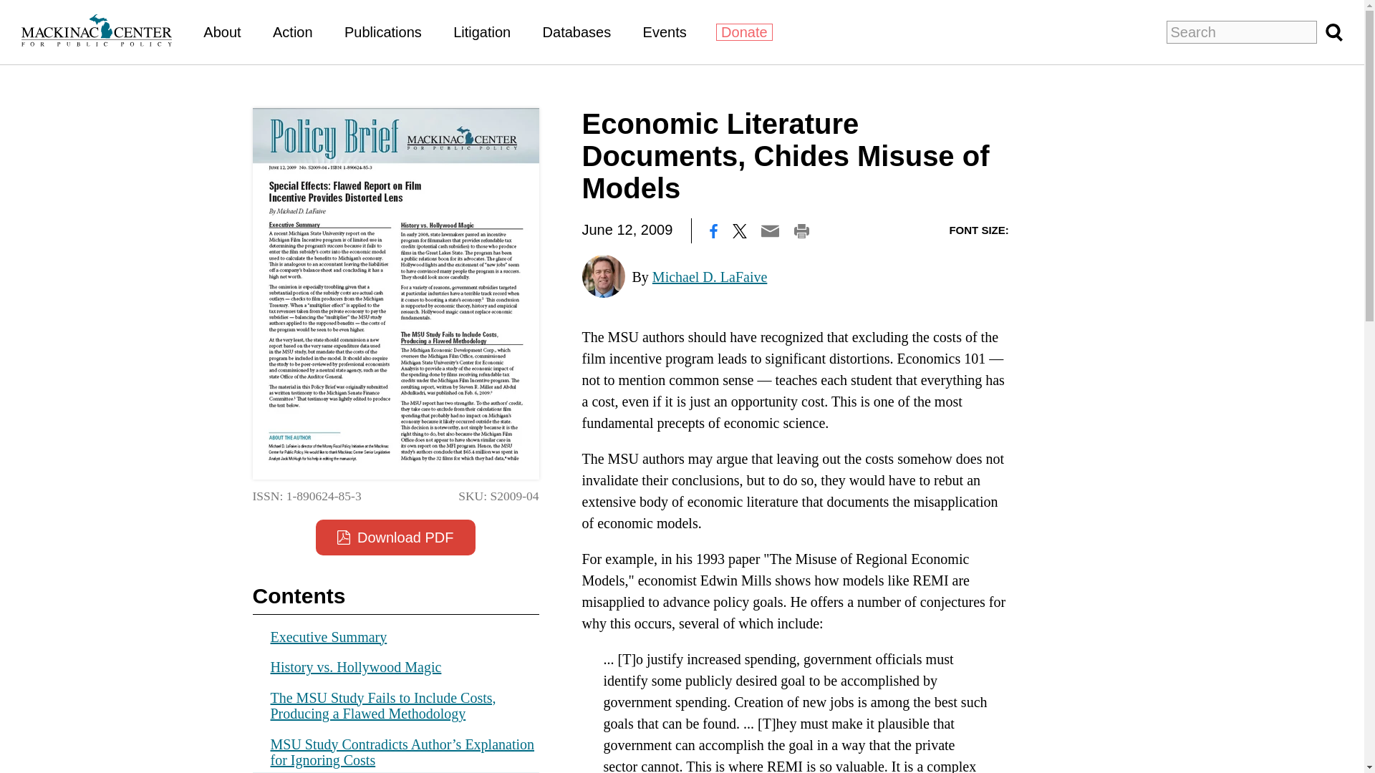 The height and width of the screenshot is (773, 1375). I want to click on Download PDF, so click(395, 537).